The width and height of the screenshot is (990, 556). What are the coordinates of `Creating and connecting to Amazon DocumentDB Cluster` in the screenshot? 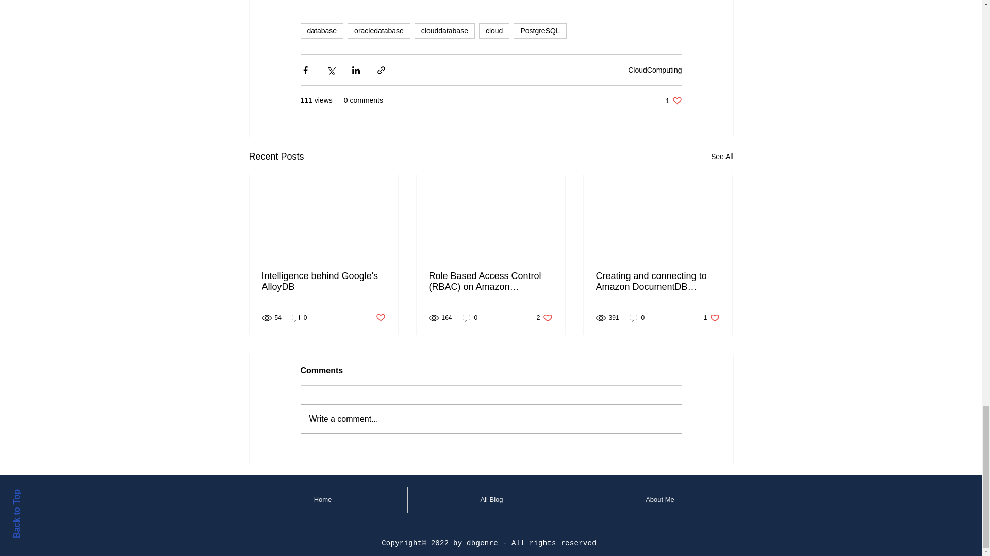 It's located at (637, 318).